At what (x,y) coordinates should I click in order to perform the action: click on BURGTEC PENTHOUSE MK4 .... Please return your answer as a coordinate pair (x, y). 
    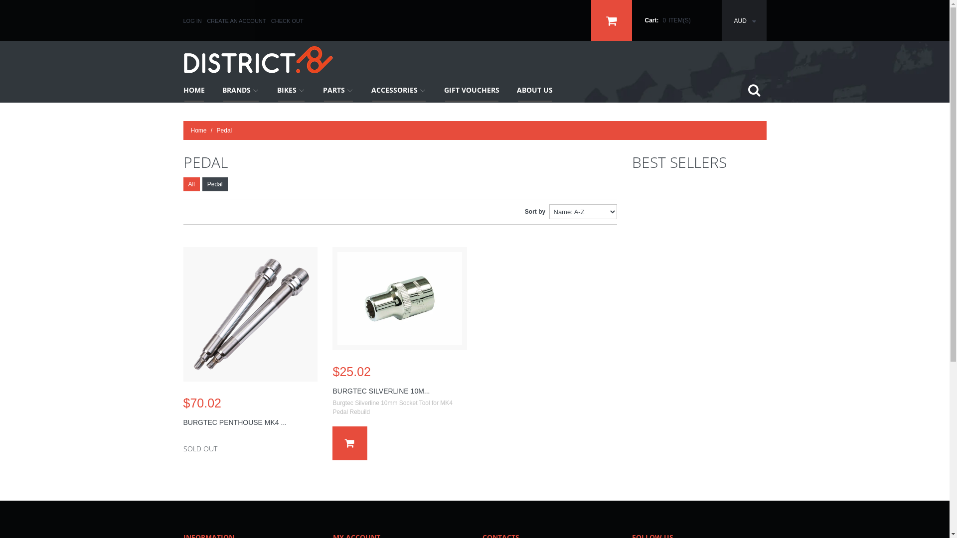
    Looking at the image, I should click on (235, 422).